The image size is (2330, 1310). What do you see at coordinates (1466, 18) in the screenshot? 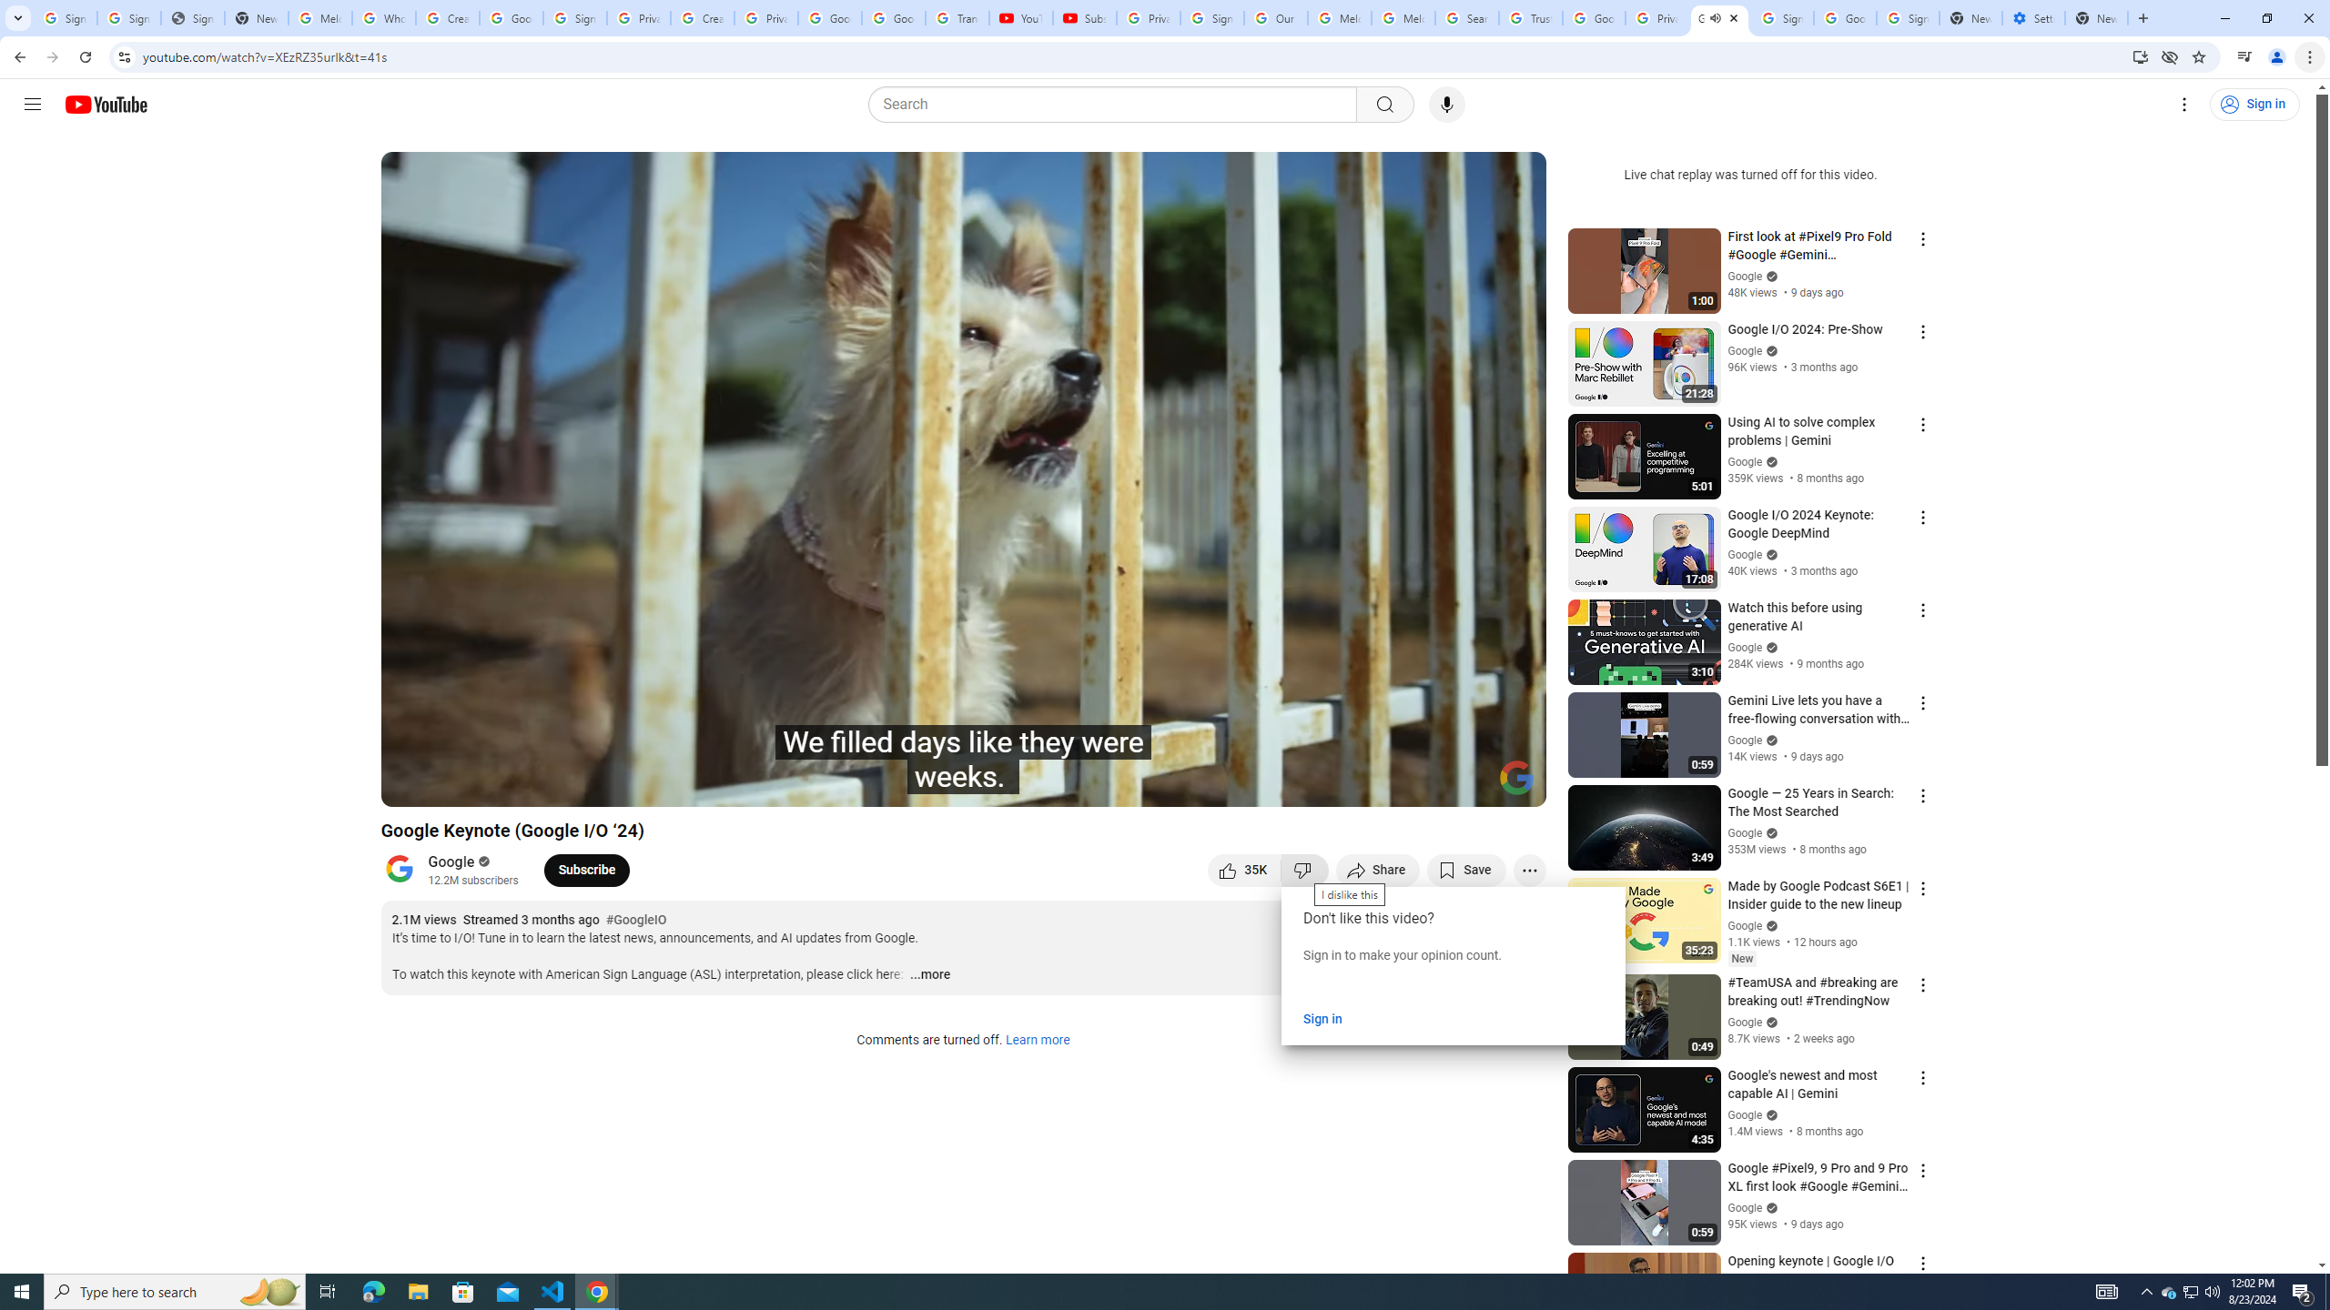
I see `Search our Doodle Library Collection - Google Doodles` at bounding box center [1466, 18].